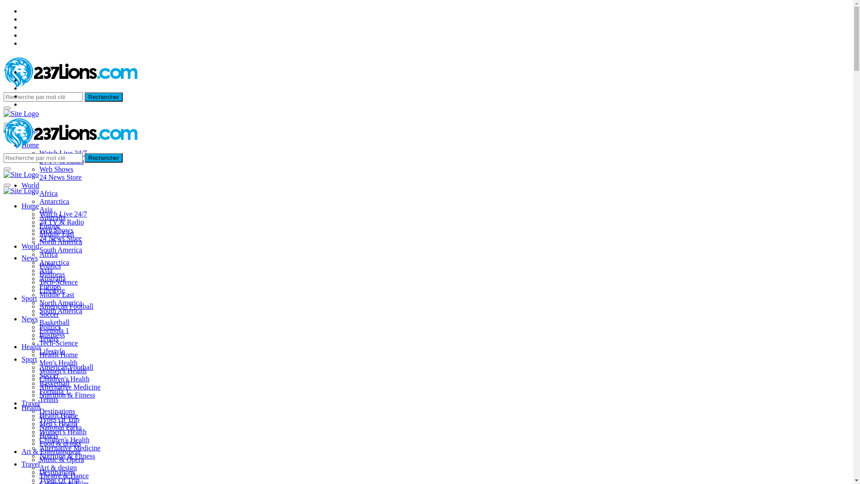 The height and width of the screenshot is (484, 860). Describe the element at coordinates (54, 392) in the screenshot. I see `Formula 1` at that location.